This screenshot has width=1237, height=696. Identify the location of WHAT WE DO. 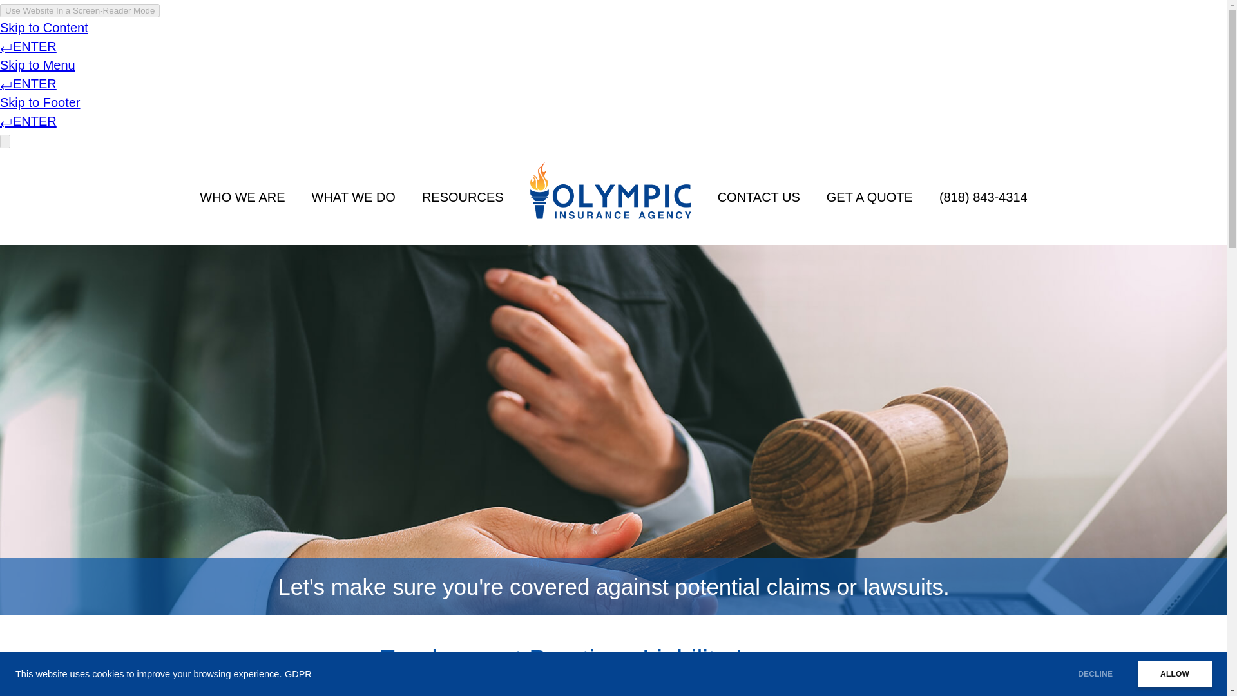
(353, 197).